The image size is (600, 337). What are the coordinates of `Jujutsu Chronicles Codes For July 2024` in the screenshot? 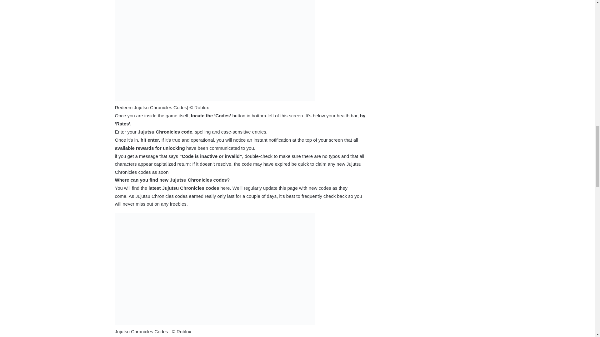 It's located at (215, 51).